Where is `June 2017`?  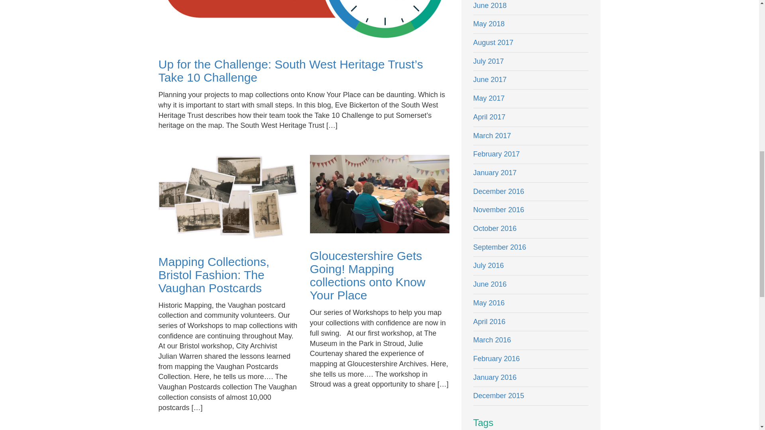 June 2017 is located at coordinates (531, 80).